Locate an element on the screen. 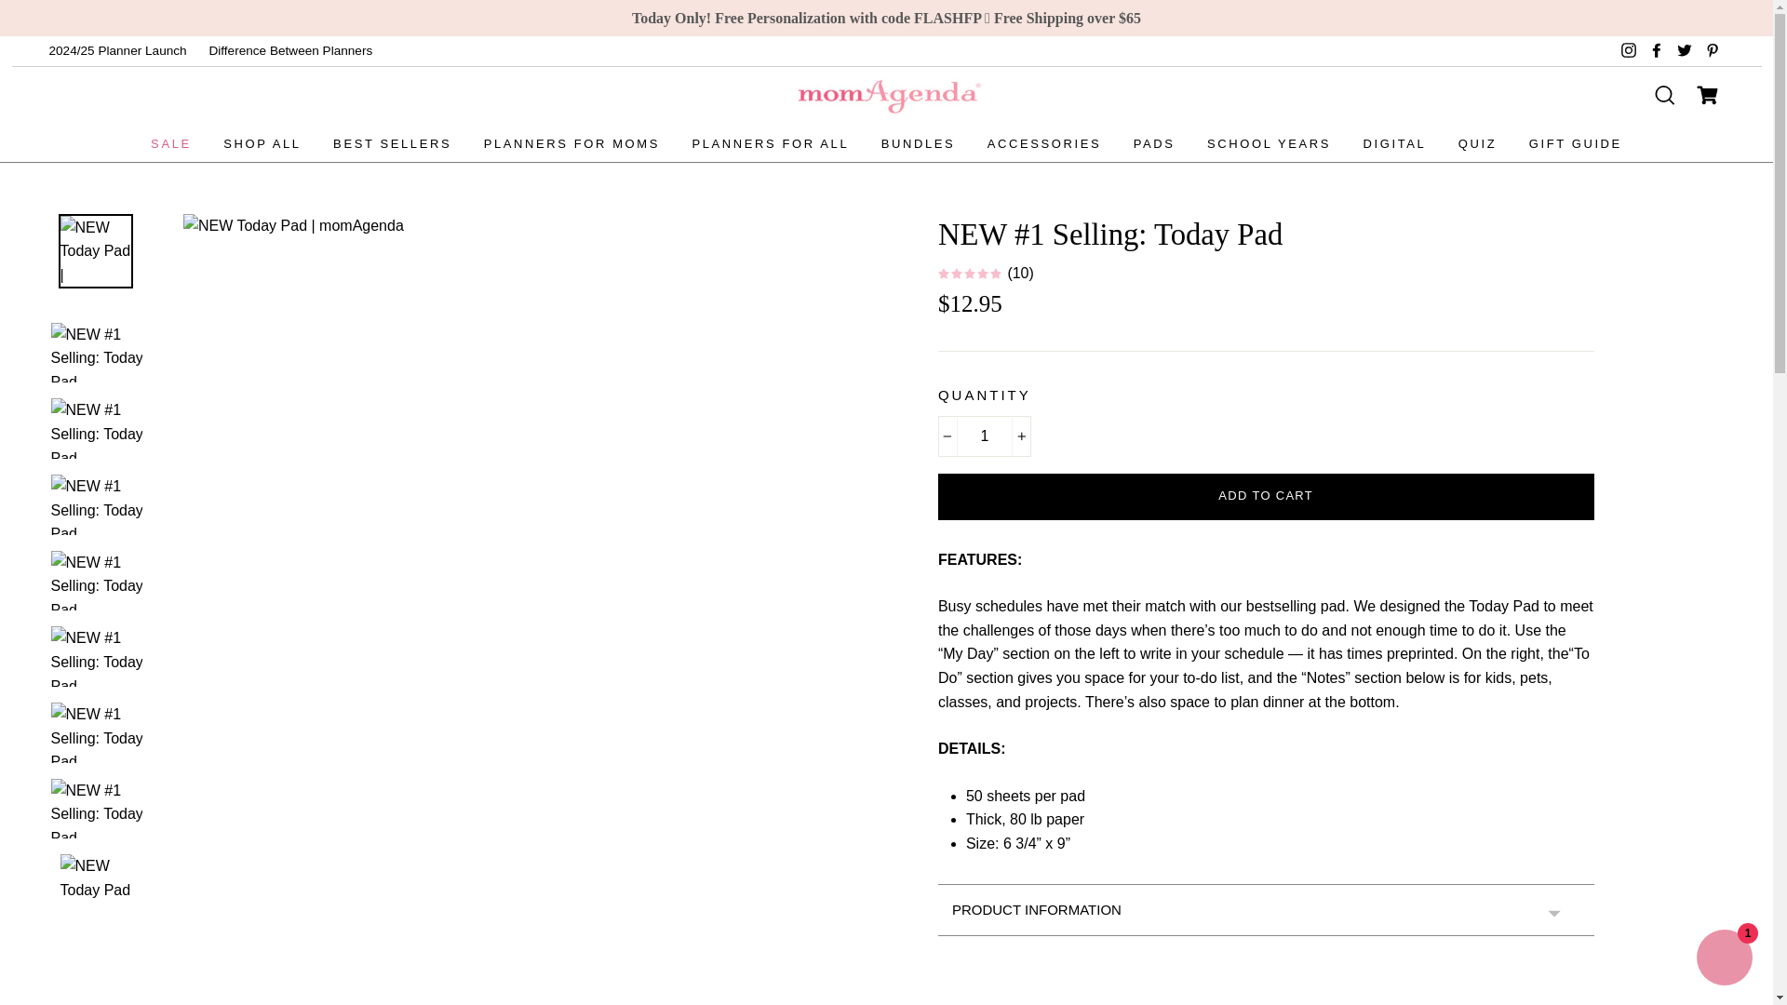 This screenshot has height=1005, width=1787. PADS is located at coordinates (1154, 145).